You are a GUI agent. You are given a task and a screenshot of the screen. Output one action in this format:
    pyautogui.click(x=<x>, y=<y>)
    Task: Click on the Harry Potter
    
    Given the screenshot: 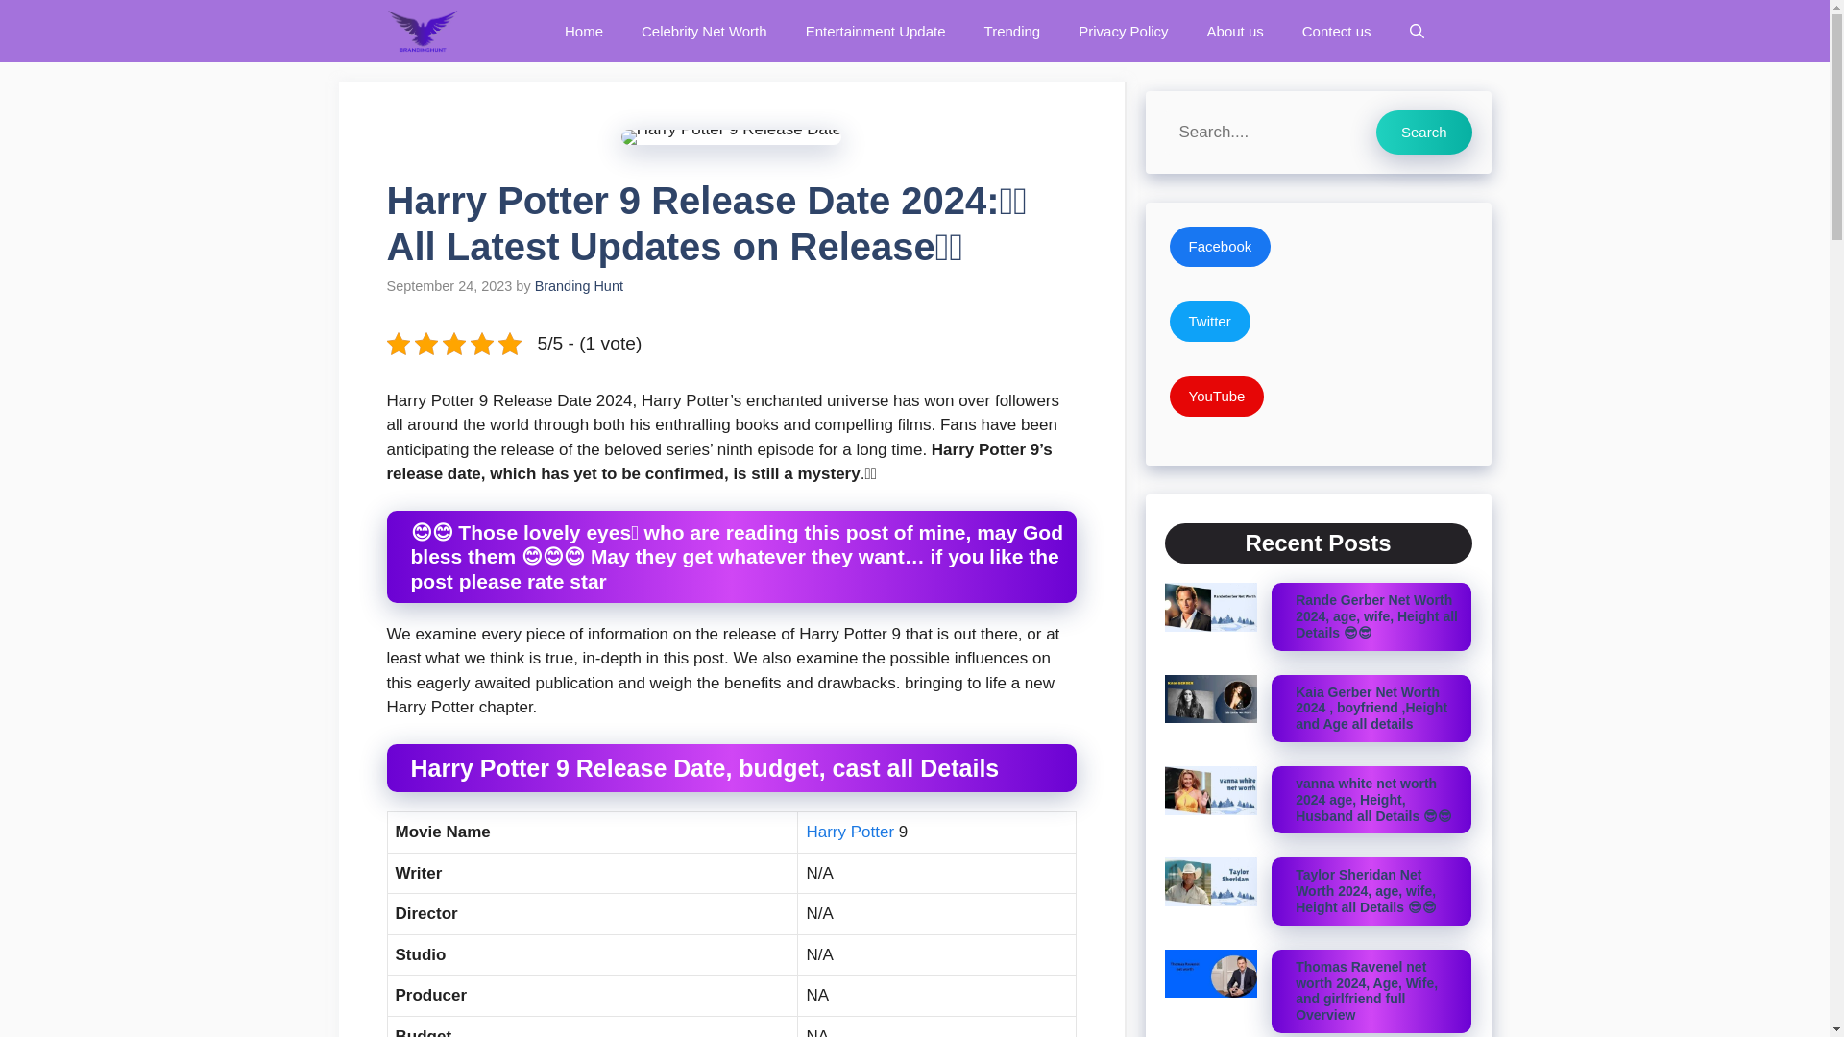 What is the action you would take?
    pyautogui.click(x=850, y=832)
    